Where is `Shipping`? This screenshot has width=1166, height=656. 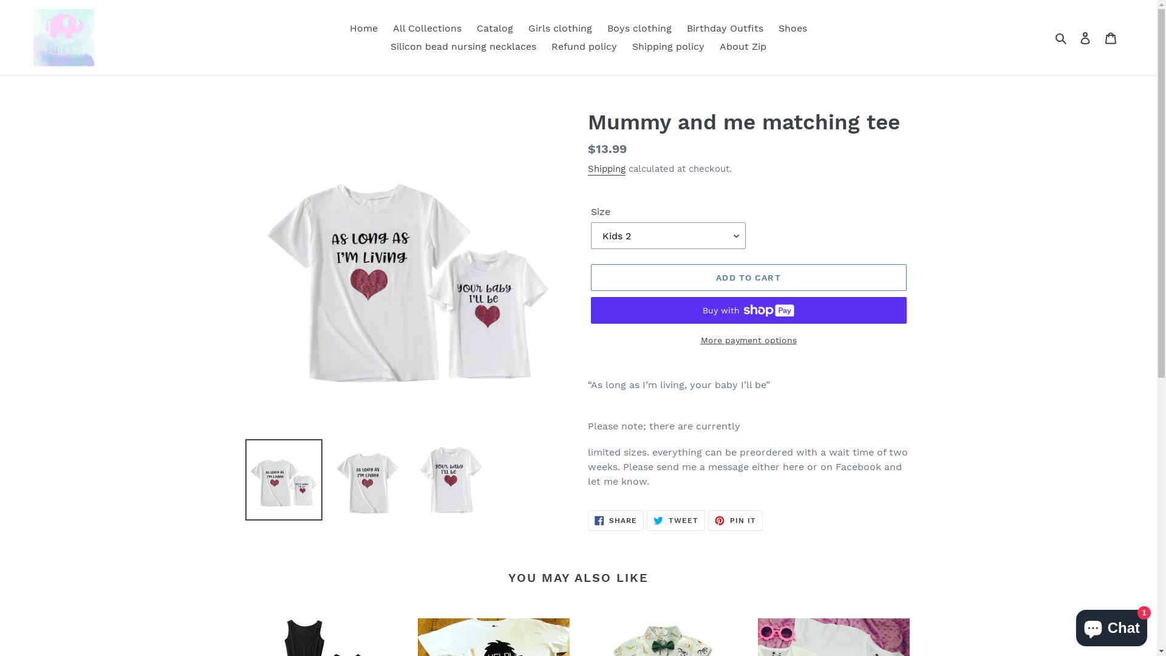
Shipping is located at coordinates (607, 169).